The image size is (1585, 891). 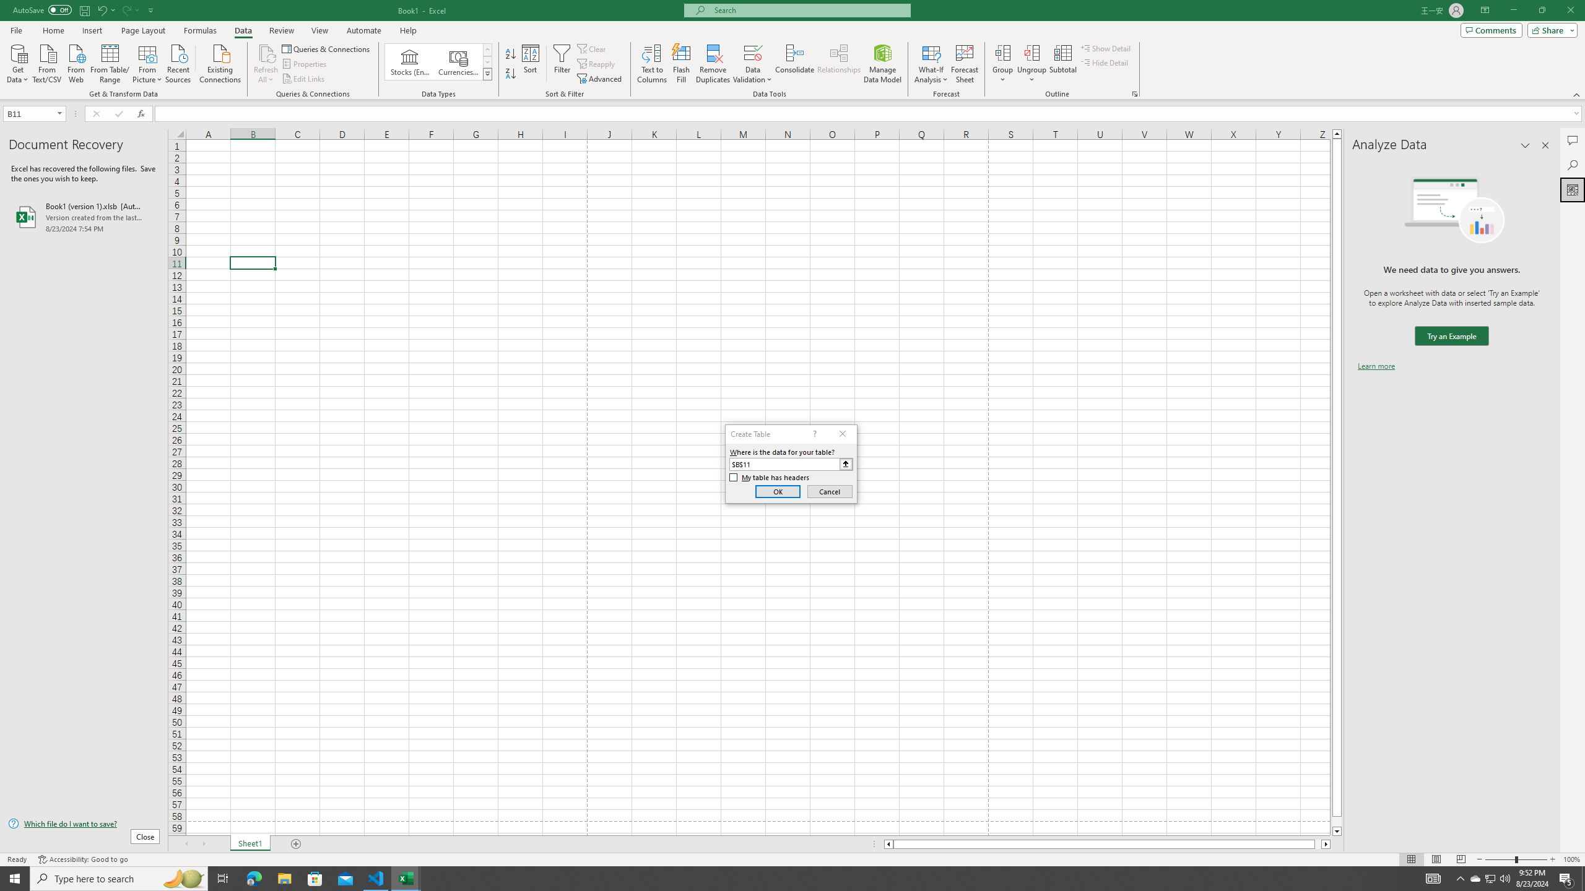 What do you see at coordinates (1461, 859) in the screenshot?
I see `Page Break Preview` at bounding box center [1461, 859].